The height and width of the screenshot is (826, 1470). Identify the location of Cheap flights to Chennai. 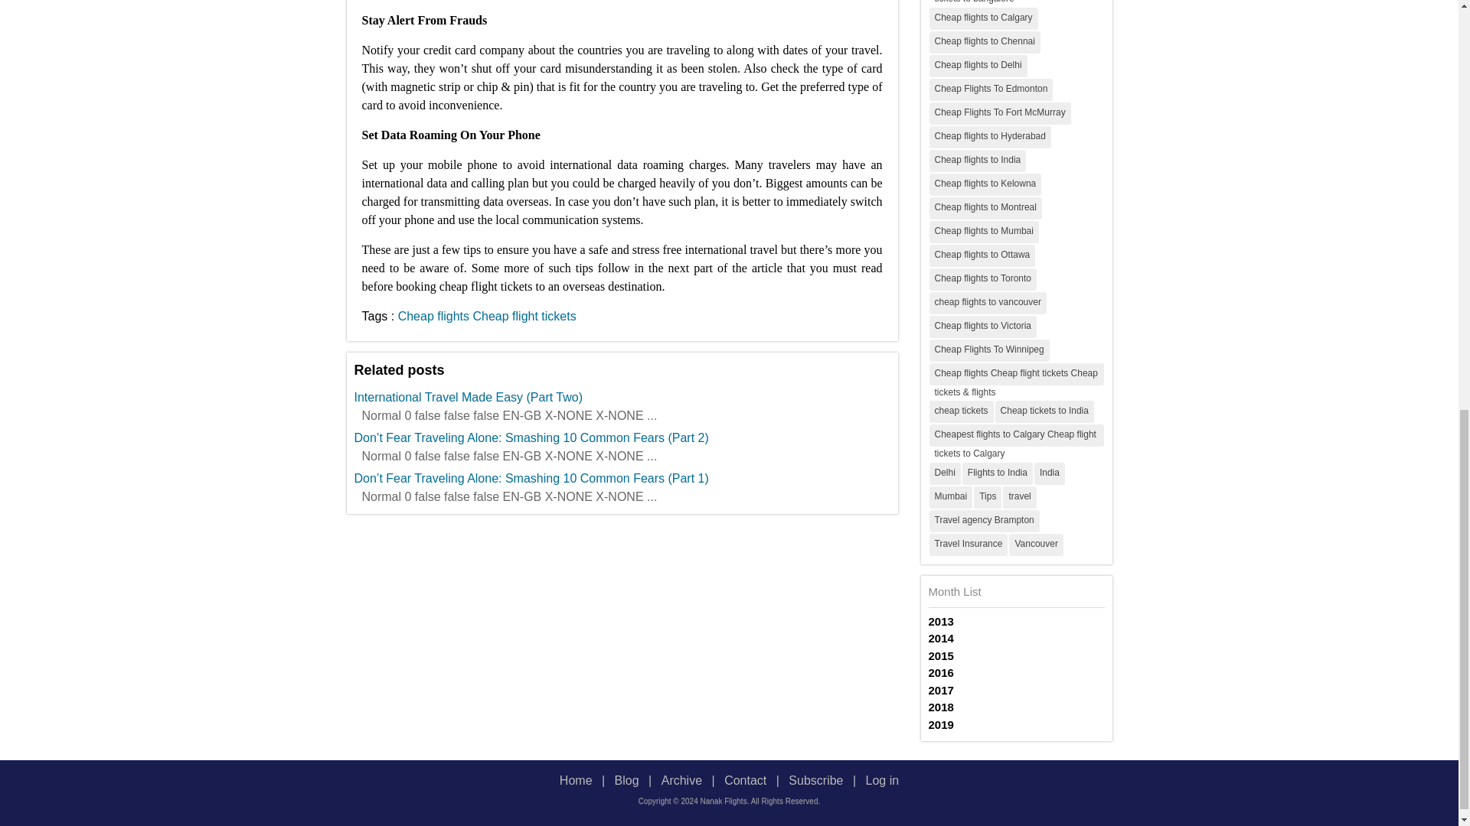
(985, 41).